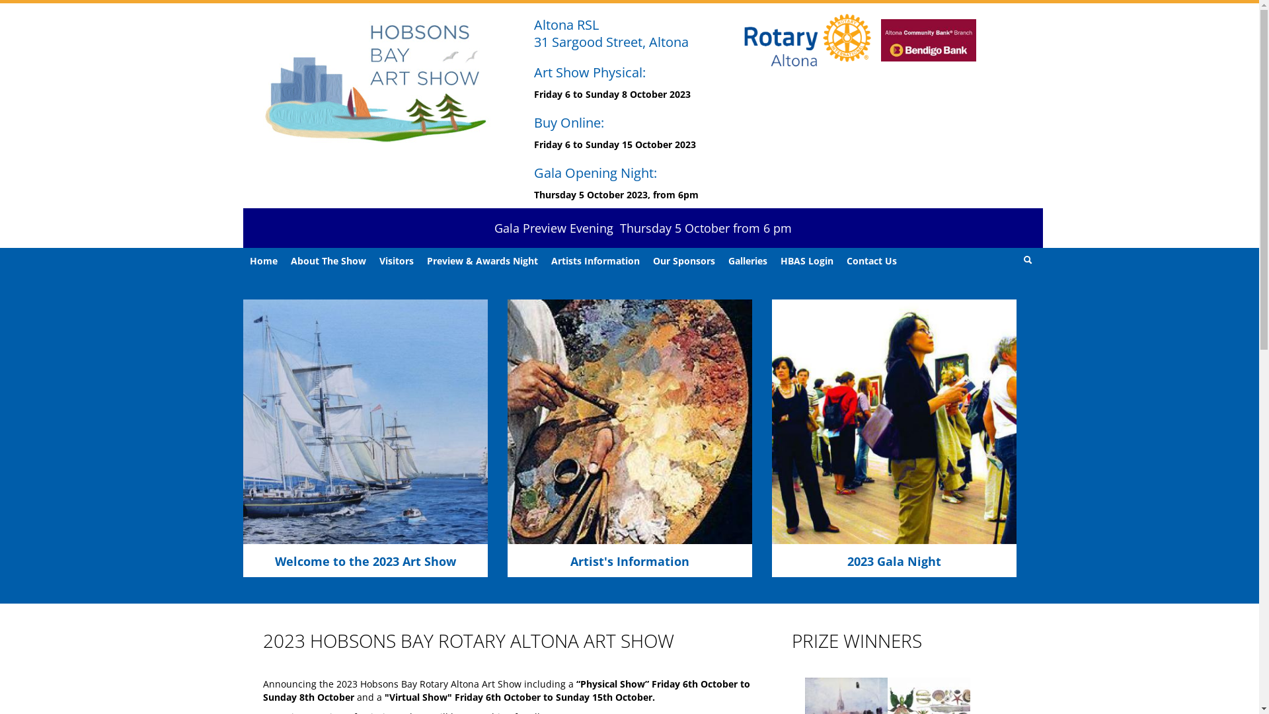 Image resolution: width=1269 pixels, height=714 pixels. I want to click on Contact Us, so click(871, 261).